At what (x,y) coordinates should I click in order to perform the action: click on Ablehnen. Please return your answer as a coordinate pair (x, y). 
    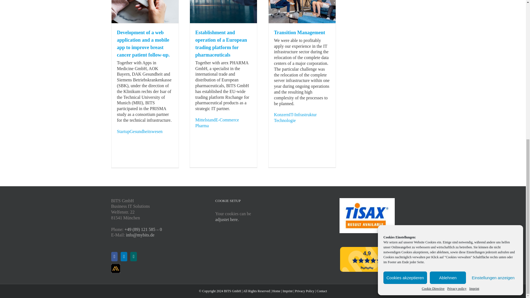
    Looking at the image, I should click on (448, 17).